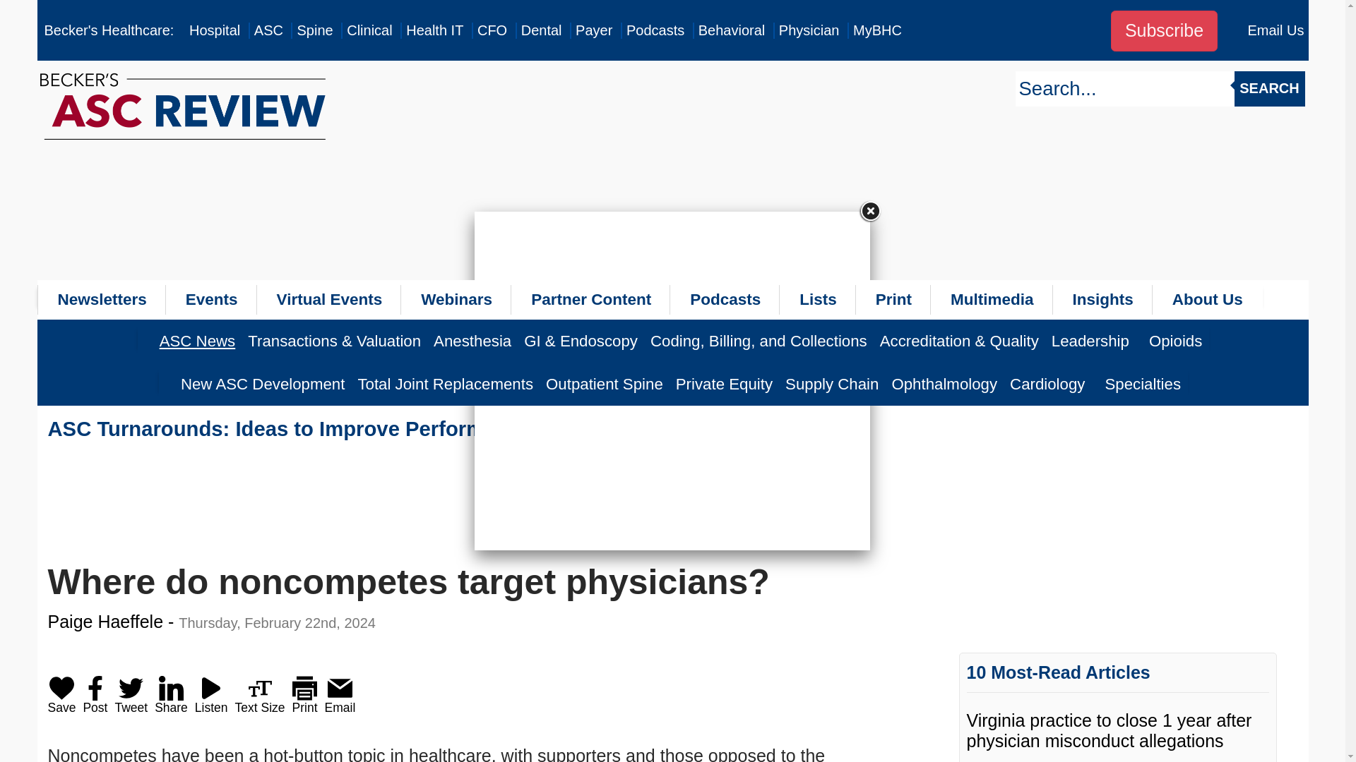 This screenshot has height=762, width=1356. I want to click on Podcasts, so click(655, 30).